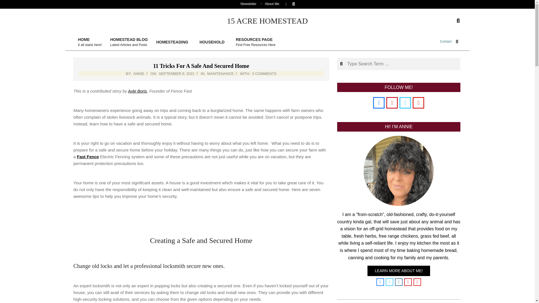 This screenshot has width=539, height=303. What do you see at coordinates (446, 42) in the screenshot?
I see `Wednesday, September 8, 2021, 1:55 pm` at bounding box center [446, 42].